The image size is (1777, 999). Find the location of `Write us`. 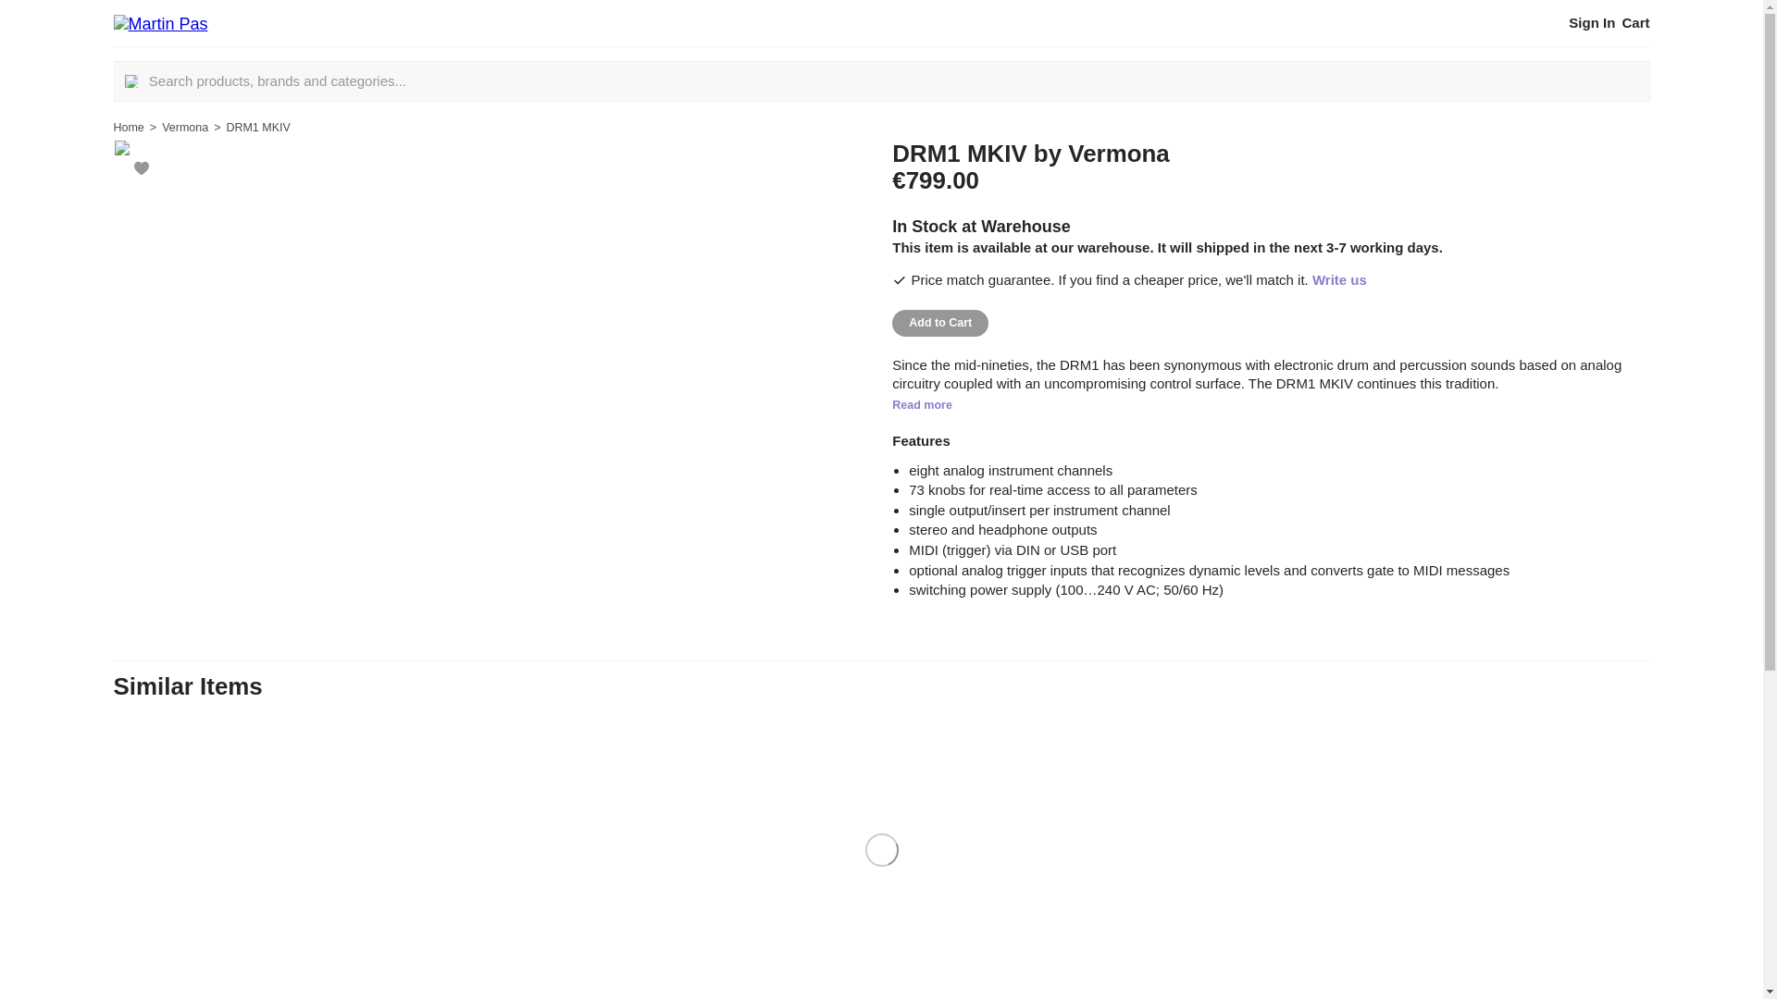

Write us is located at coordinates (1339, 279).